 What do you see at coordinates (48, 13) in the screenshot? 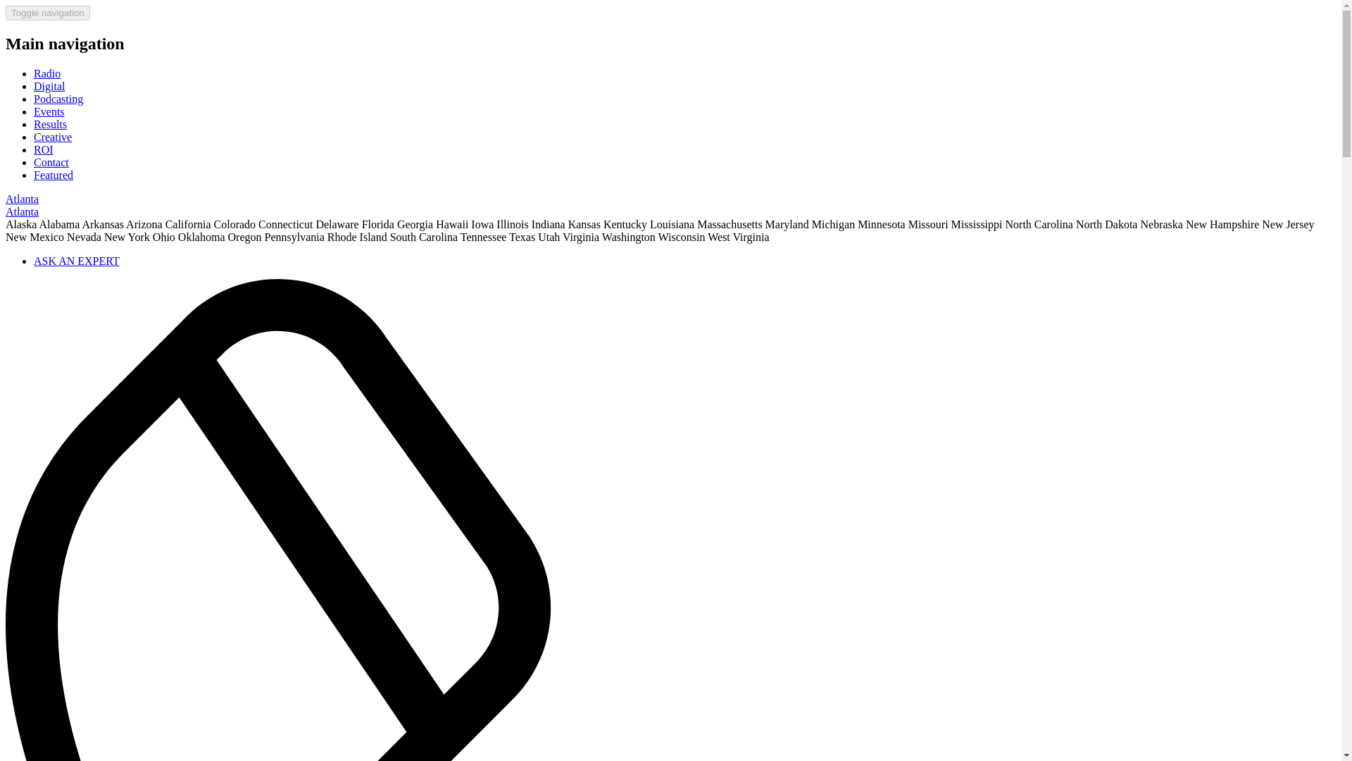
I see `Toggle navigation` at bounding box center [48, 13].